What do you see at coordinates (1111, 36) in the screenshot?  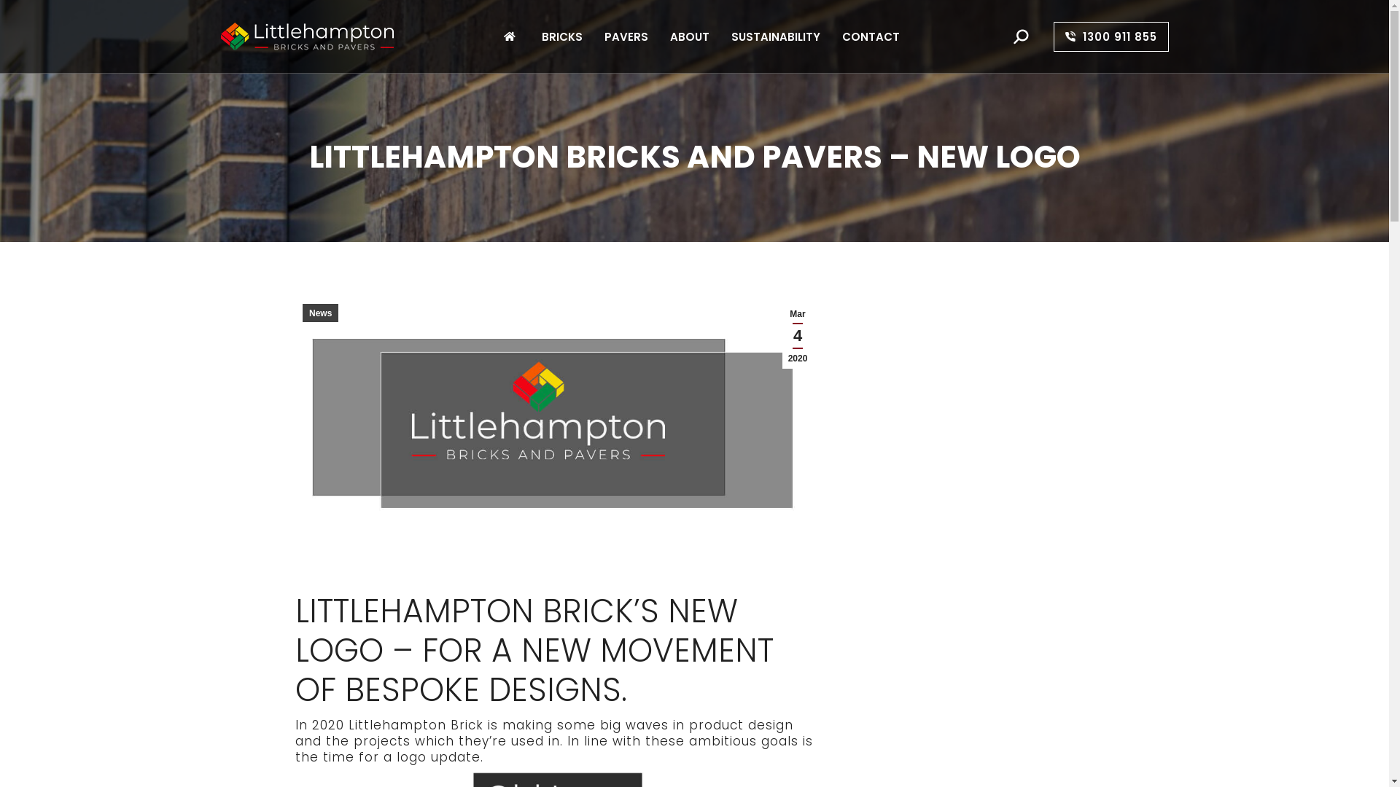 I see `1300 911 855` at bounding box center [1111, 36].